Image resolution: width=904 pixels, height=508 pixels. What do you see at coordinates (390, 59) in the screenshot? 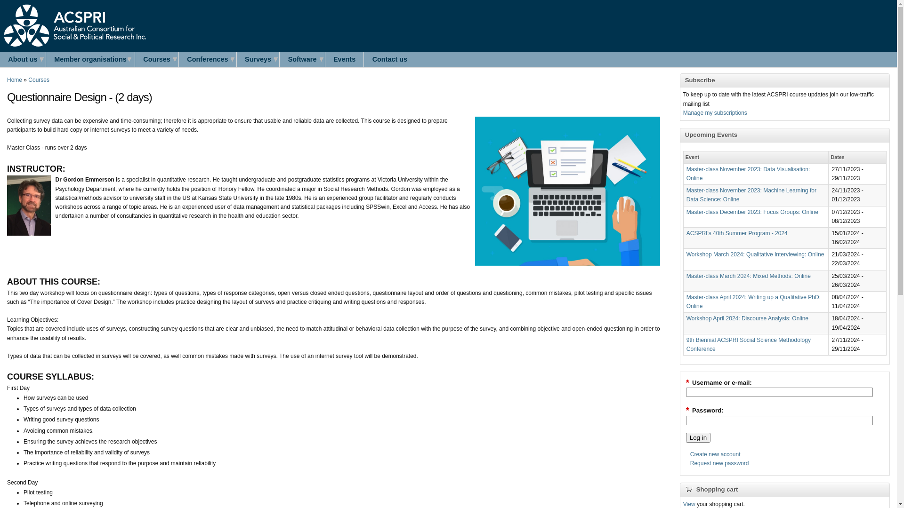
I see `Contact us` at bounding box center [390, 59].